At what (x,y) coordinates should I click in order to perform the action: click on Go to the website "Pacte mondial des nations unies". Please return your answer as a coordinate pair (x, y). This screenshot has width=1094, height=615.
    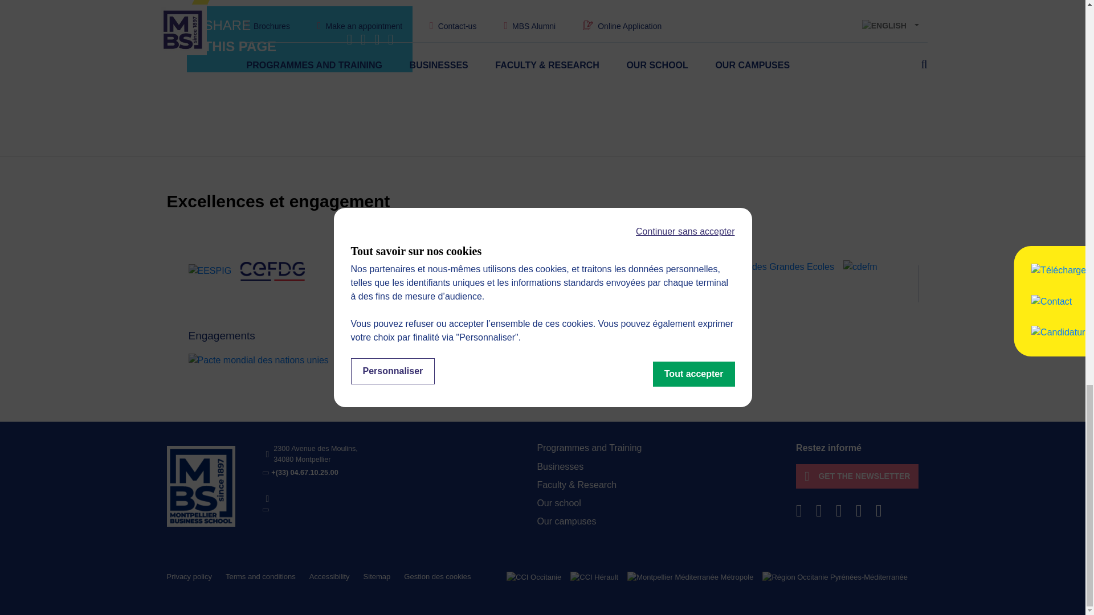
    Looking at the image, I should click on (258, 360).